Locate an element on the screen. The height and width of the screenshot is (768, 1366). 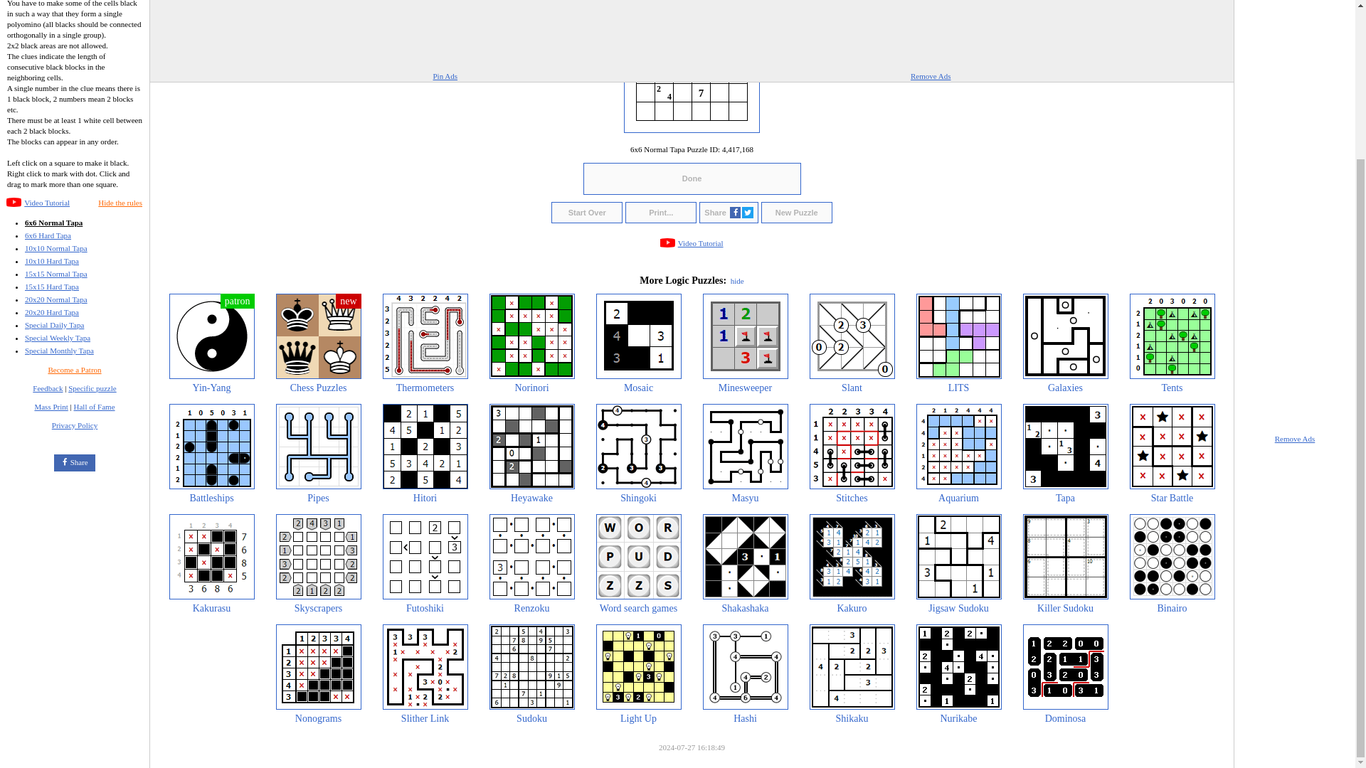
Video Tutorial is located at coordinates (47, 202).